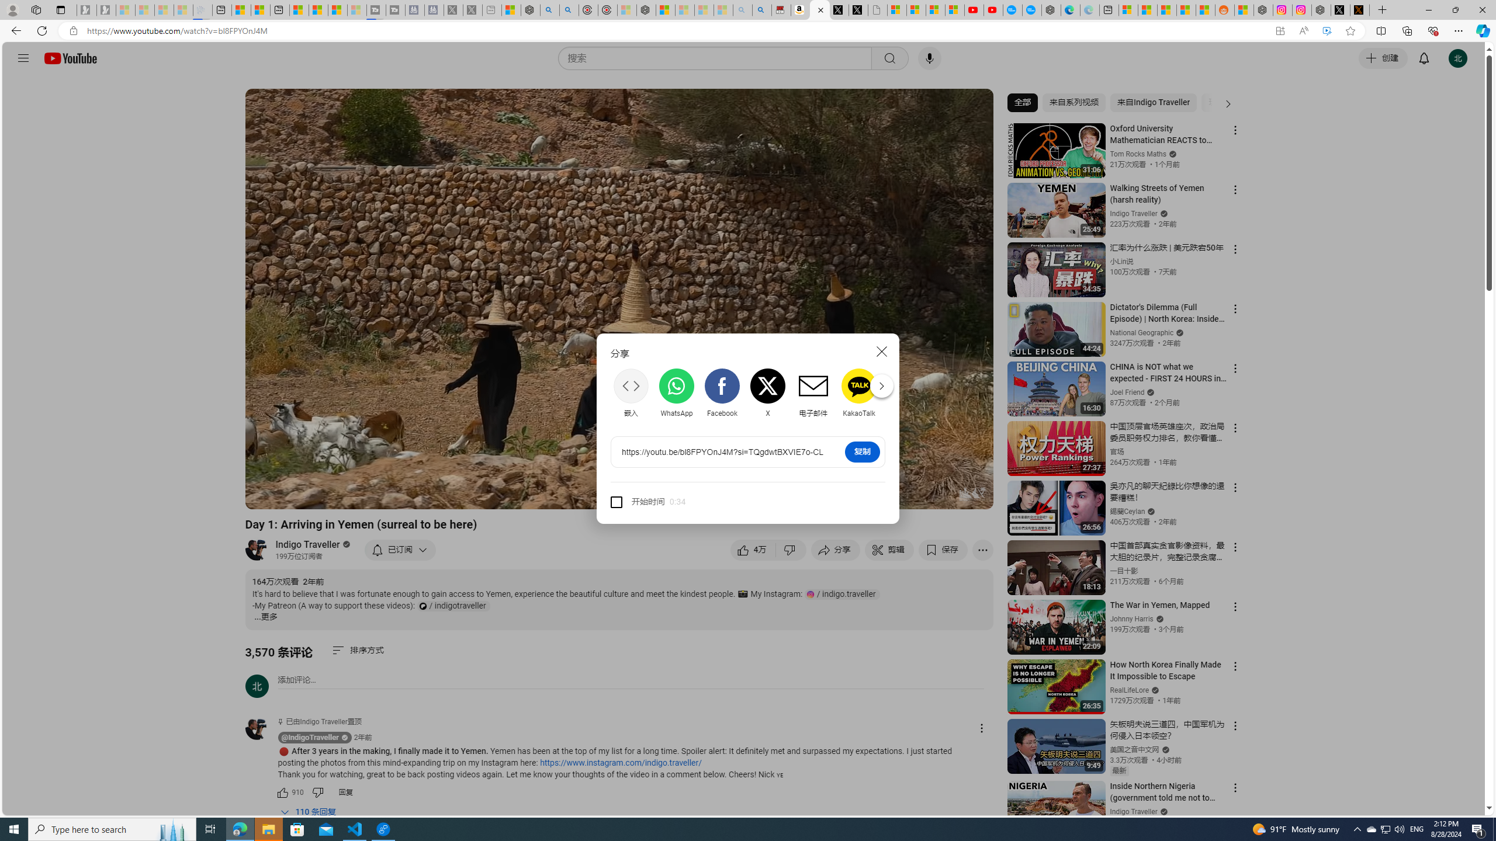  What do you see at coordinates (860, 495) in the screenshot?
I see `Class: ytp-subtitles-button-icon` at bounding box center [860, 495].